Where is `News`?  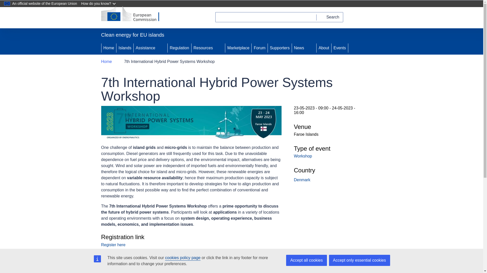
News is located at coordinates (298, 48).